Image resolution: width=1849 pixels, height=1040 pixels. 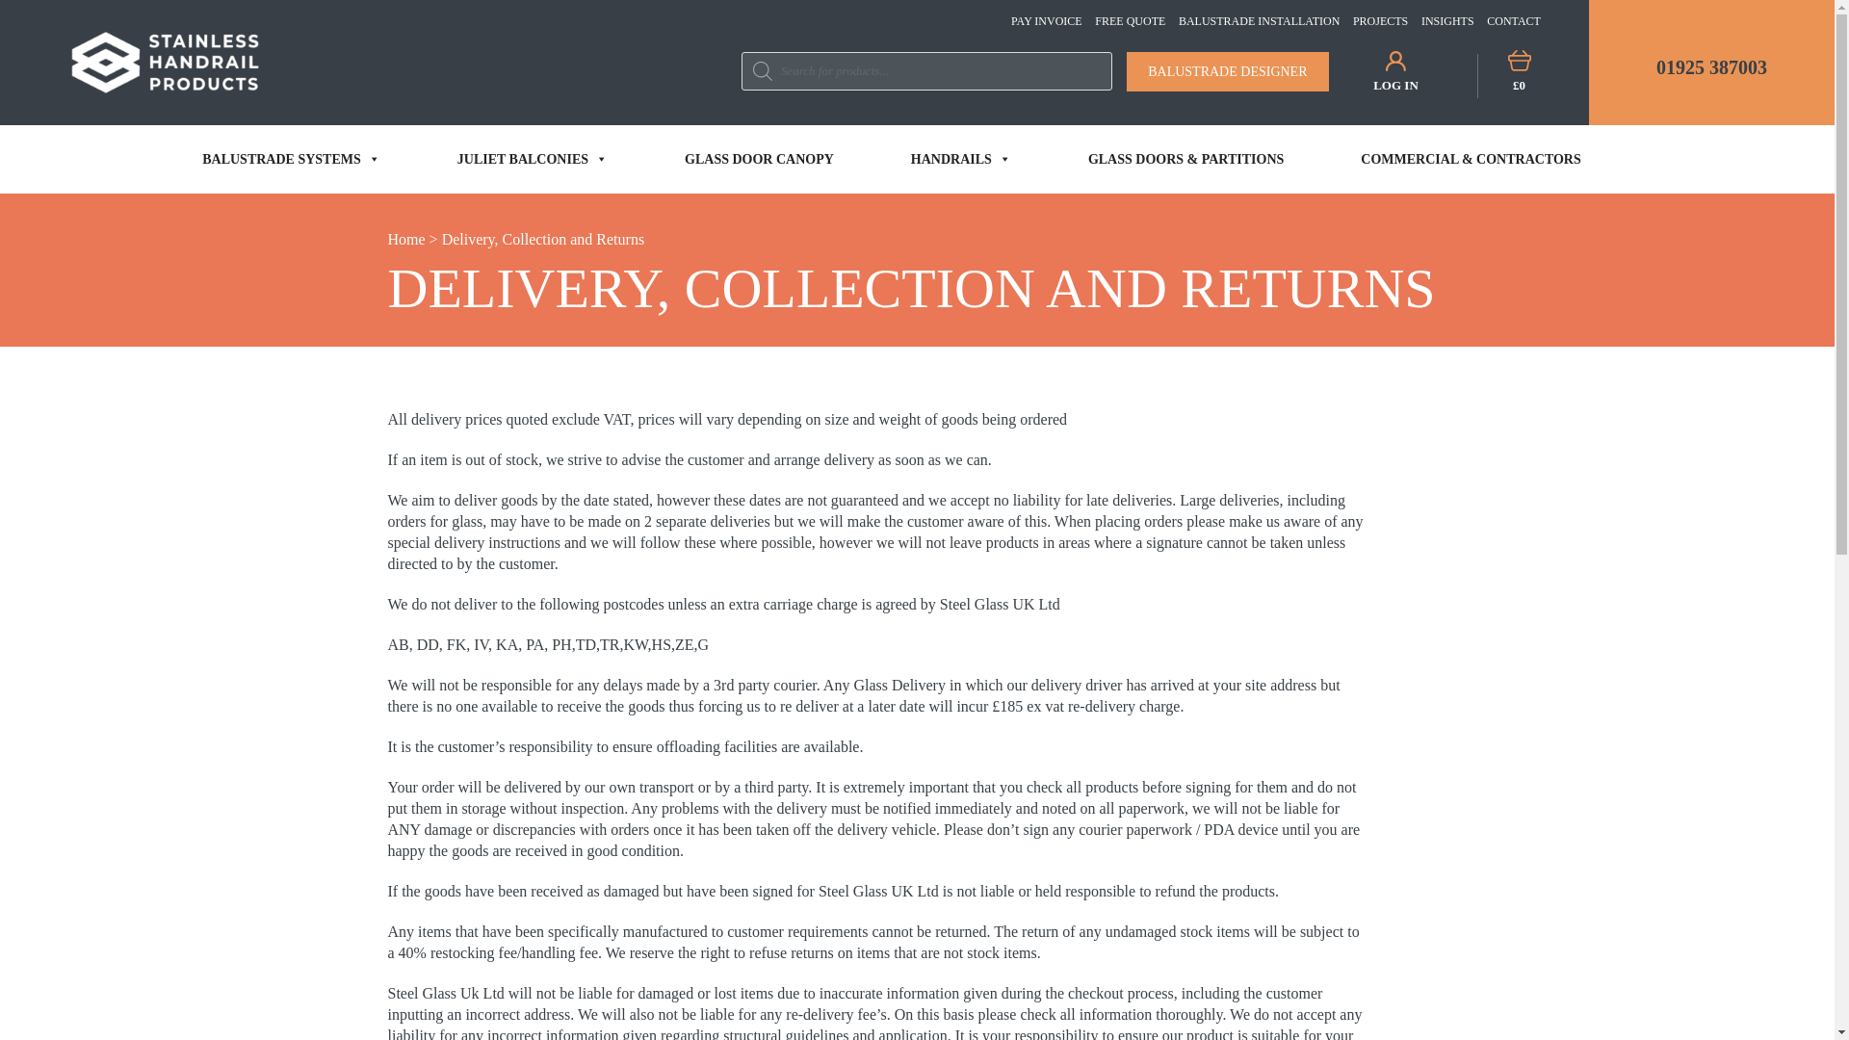 What do you see at coordinates (1259, 21) in the screenshot?
I see `BALUSTRADE INSTALLATION` at bounding box center [1259, 21].